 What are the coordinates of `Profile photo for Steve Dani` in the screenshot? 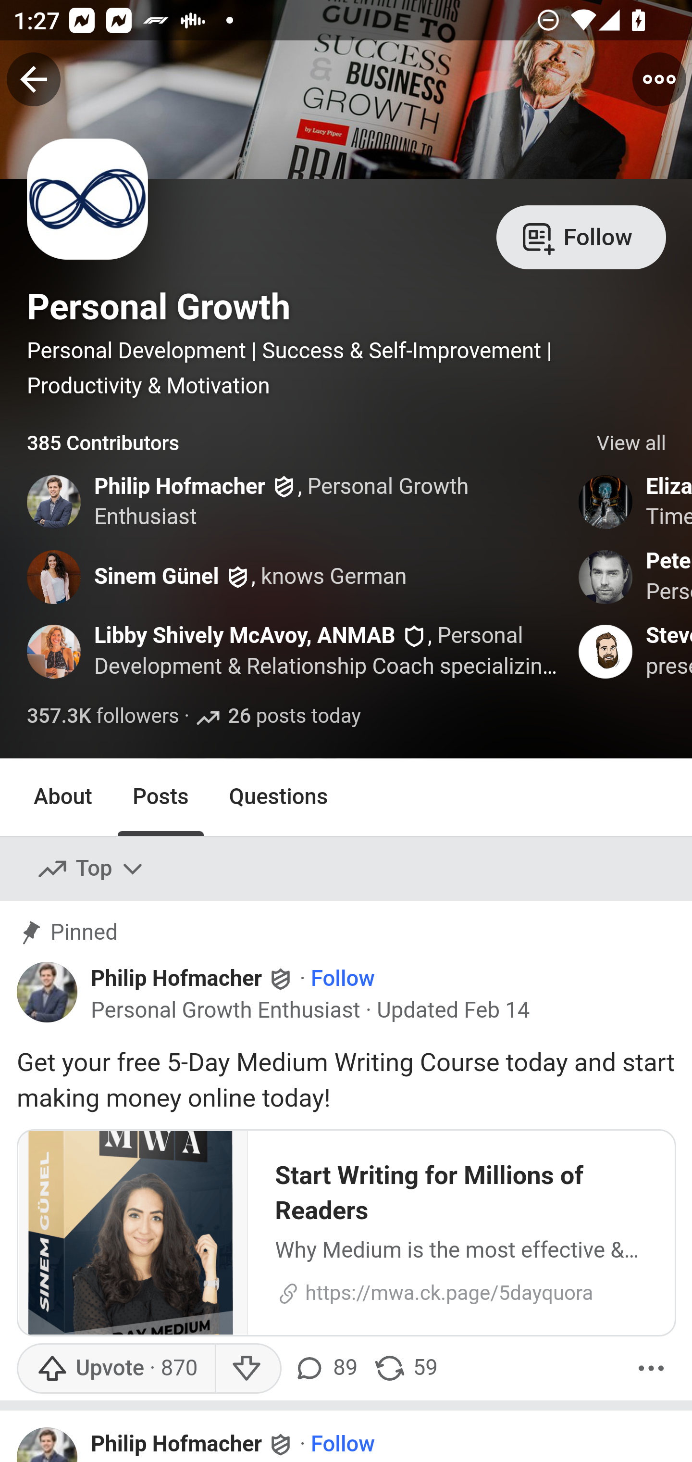 It's located at (606, 652).